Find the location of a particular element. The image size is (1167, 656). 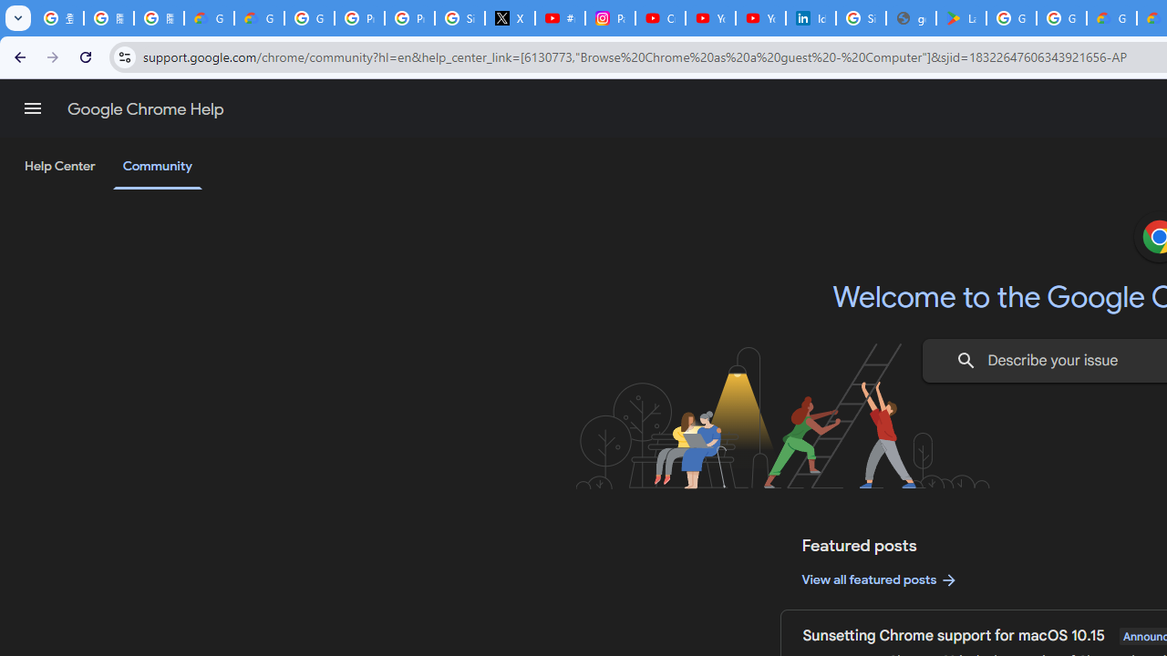

Google Cloud Privacy Notice is located at coordinates (210, 18).